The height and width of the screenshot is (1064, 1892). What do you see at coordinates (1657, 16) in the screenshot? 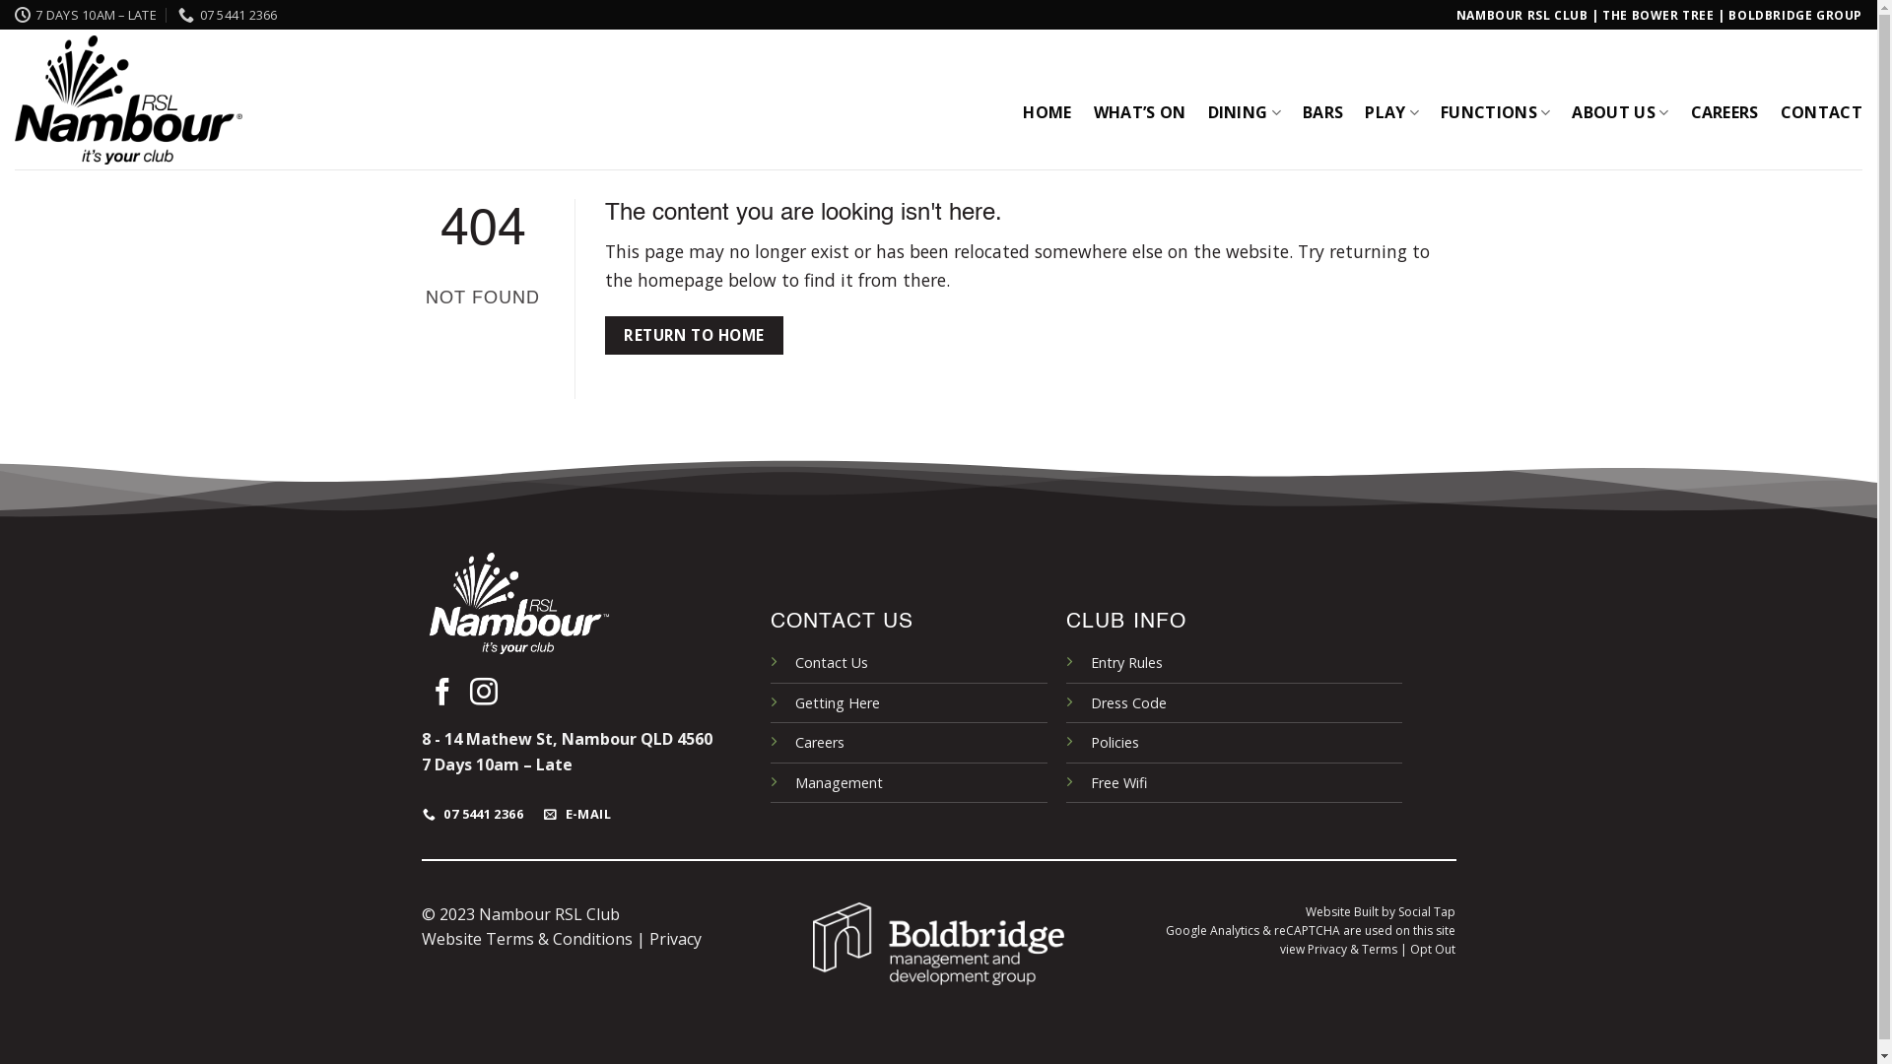
I see `THE BOWER TREE` at bounding box center [1657, 16].